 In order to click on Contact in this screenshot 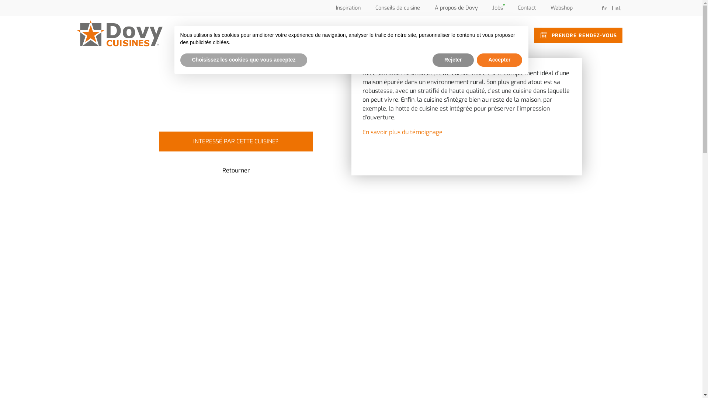, I will do `click(527, 8)`.